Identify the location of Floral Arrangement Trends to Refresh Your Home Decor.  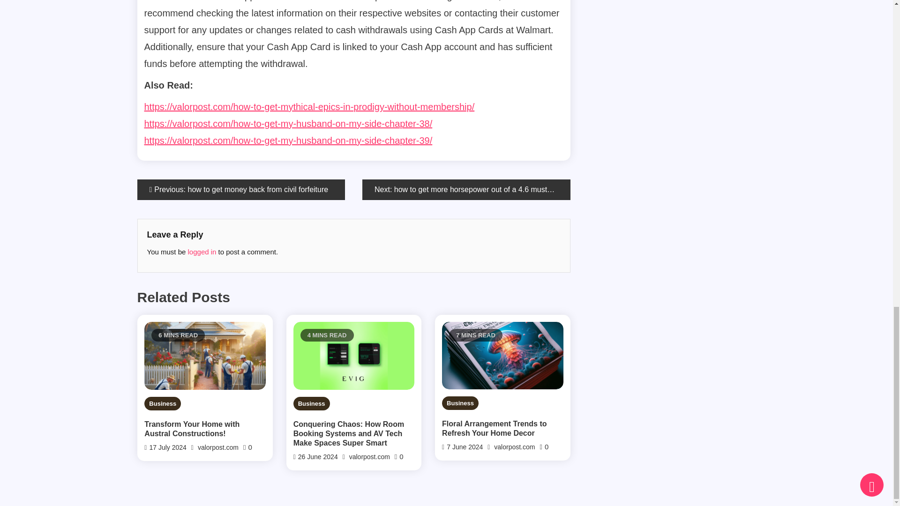
(502, 429).